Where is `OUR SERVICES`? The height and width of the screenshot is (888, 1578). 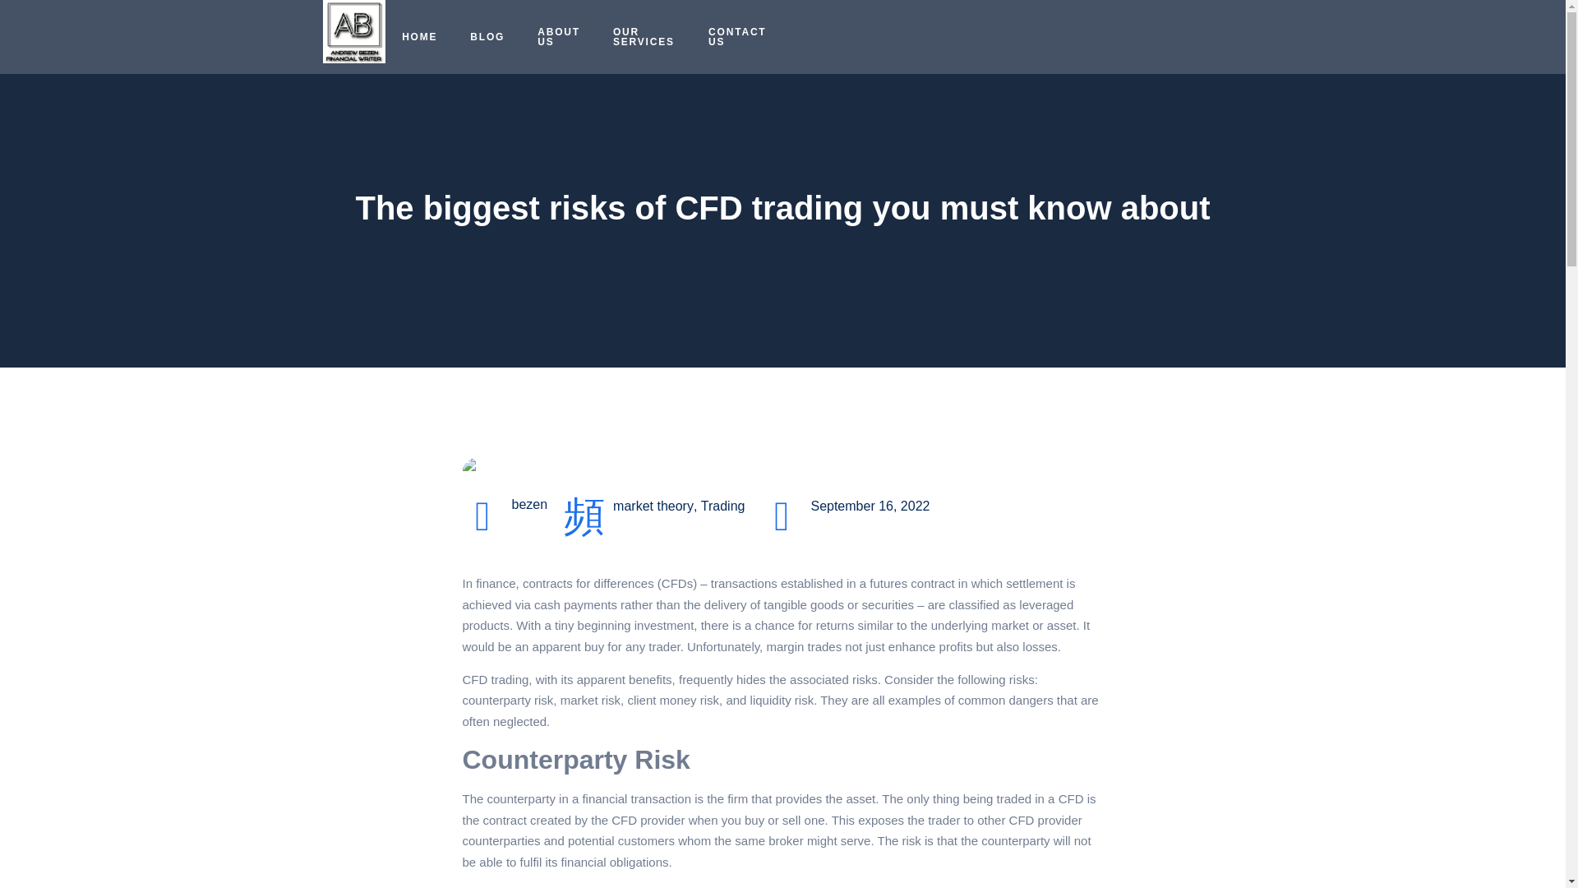 OUR SERVICES is located at coordinates (644, 36).